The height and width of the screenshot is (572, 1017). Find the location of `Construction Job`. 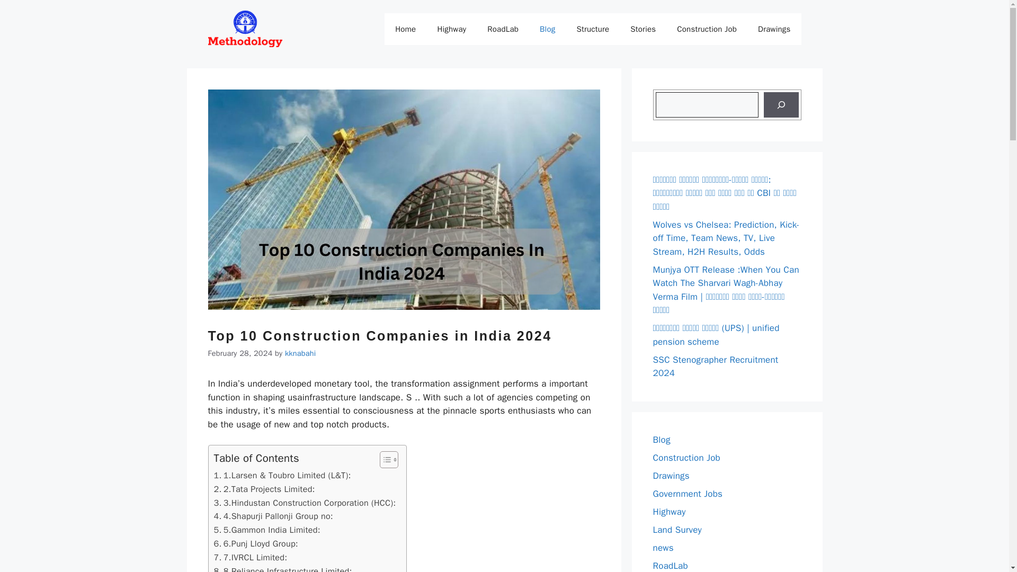

Construction Job is located at coordinates (707, 29).